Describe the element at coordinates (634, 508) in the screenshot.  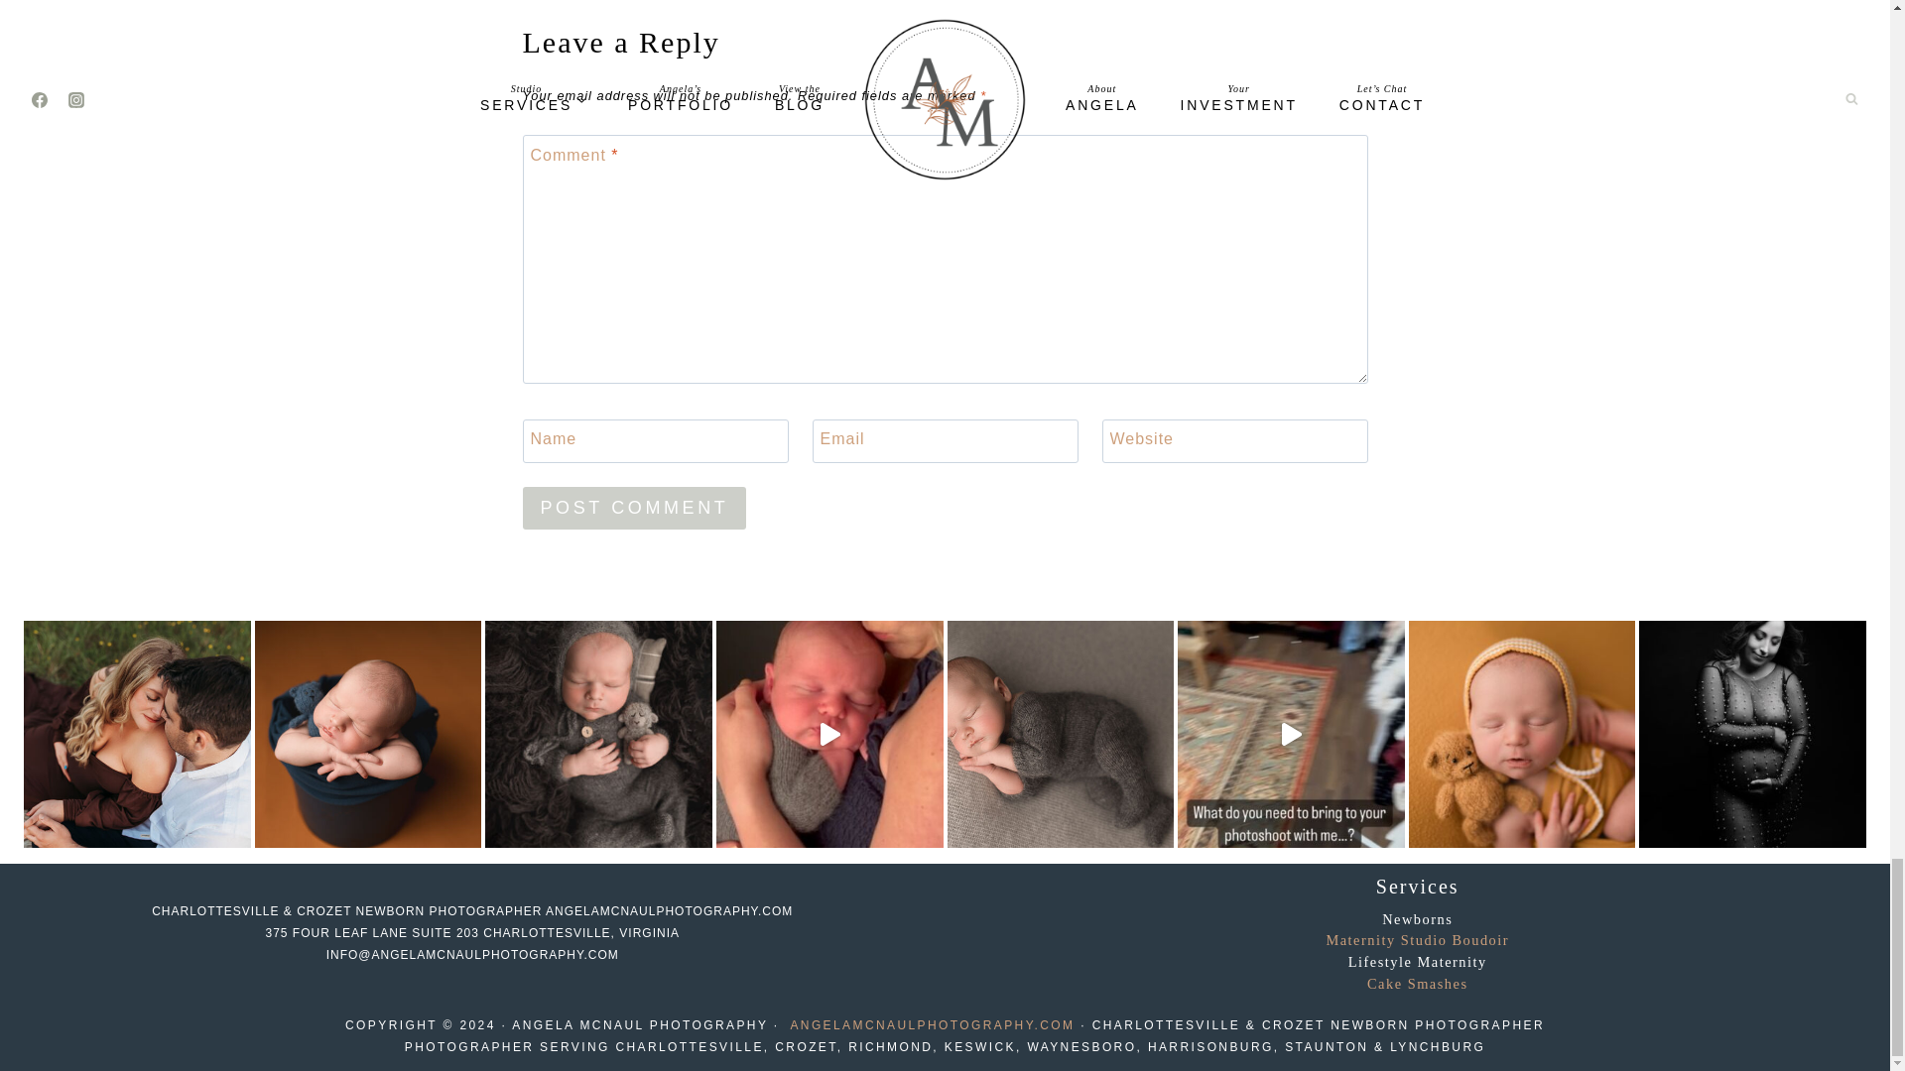
I see `Post Comment` at that location.